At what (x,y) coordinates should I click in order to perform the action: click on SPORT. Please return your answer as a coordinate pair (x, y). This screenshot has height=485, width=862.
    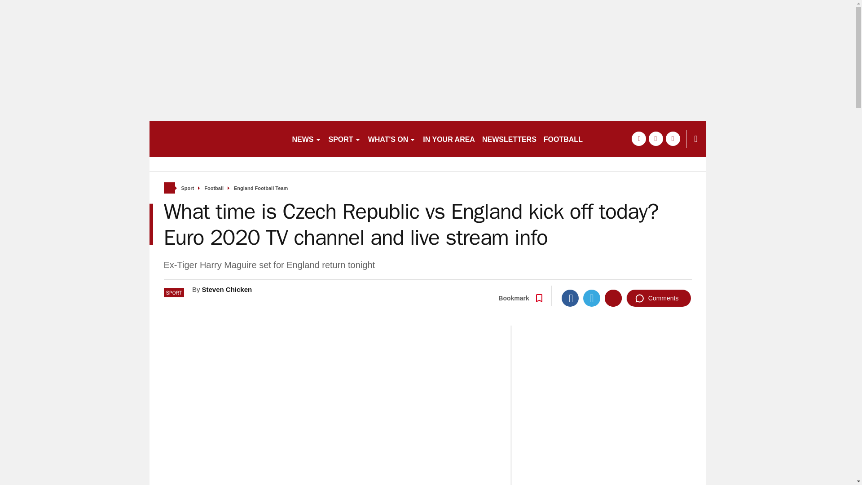
    Looking at the image, I should click on (345, 138).